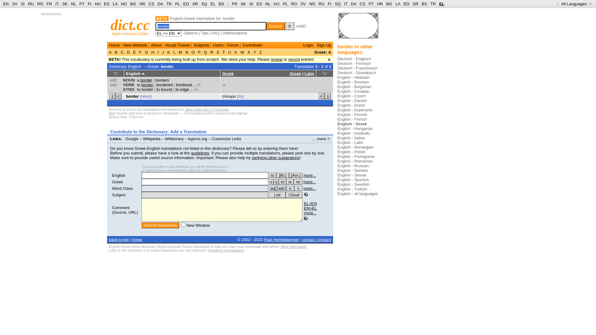 This screenshot has height=335, width=596. Describe the element at coordinates (230, 52) in the screenshot. I see `U` at that location.